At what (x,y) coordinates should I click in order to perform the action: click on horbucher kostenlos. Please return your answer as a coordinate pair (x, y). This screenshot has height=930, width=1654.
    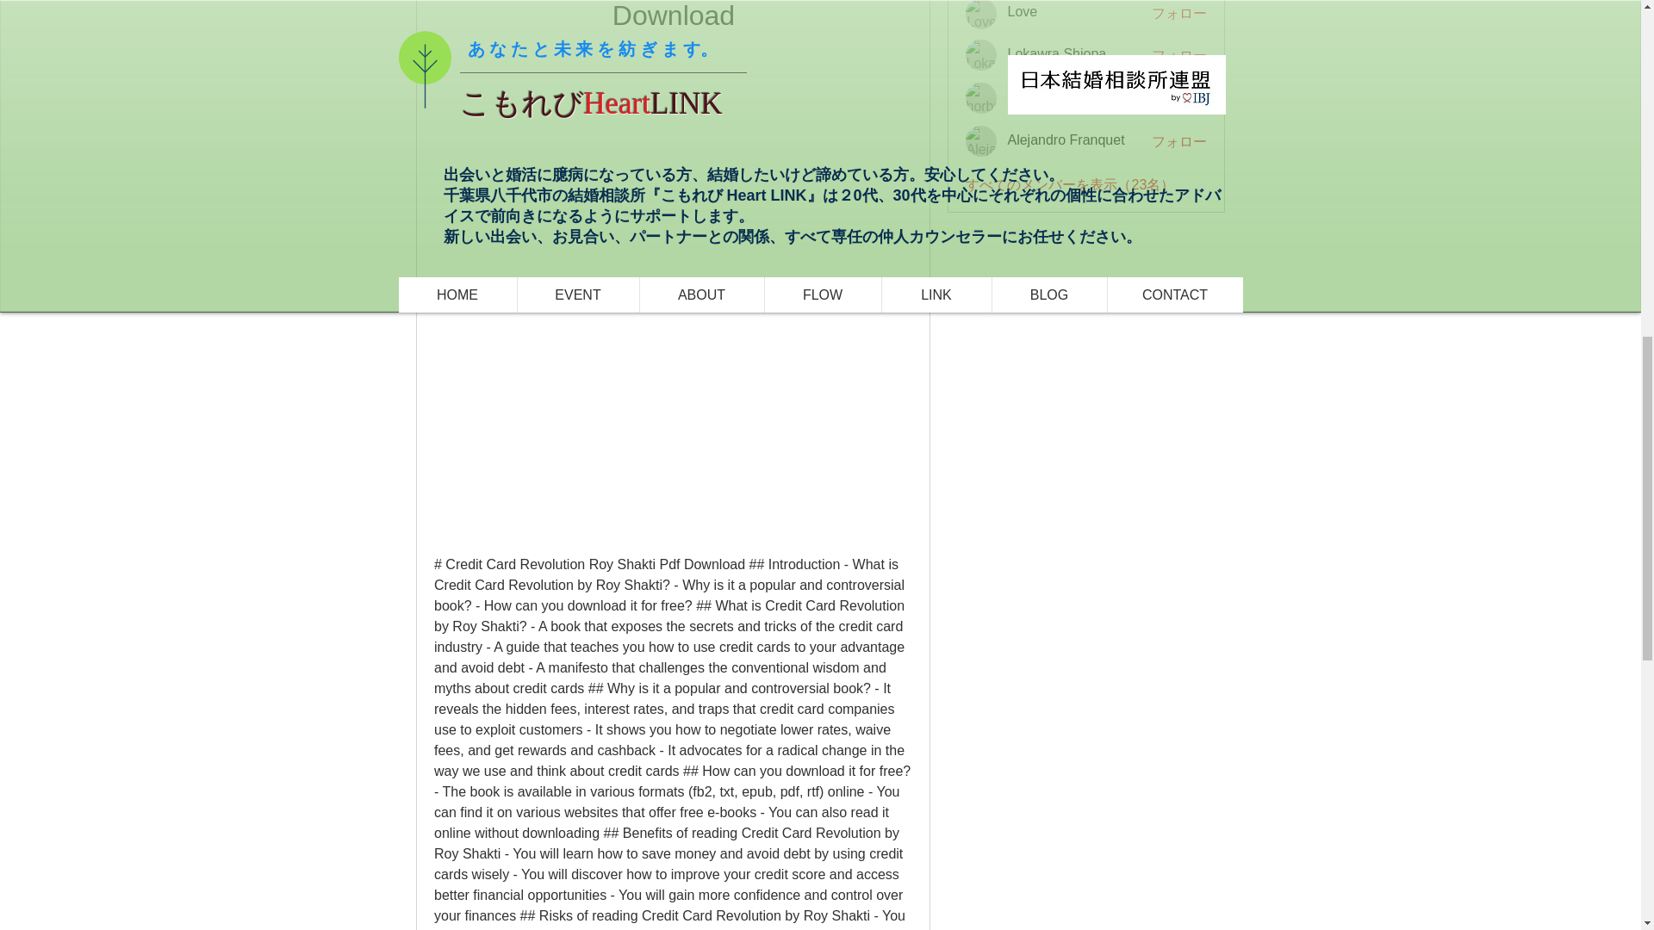
    Looking at the image, I should click on (981, 98).